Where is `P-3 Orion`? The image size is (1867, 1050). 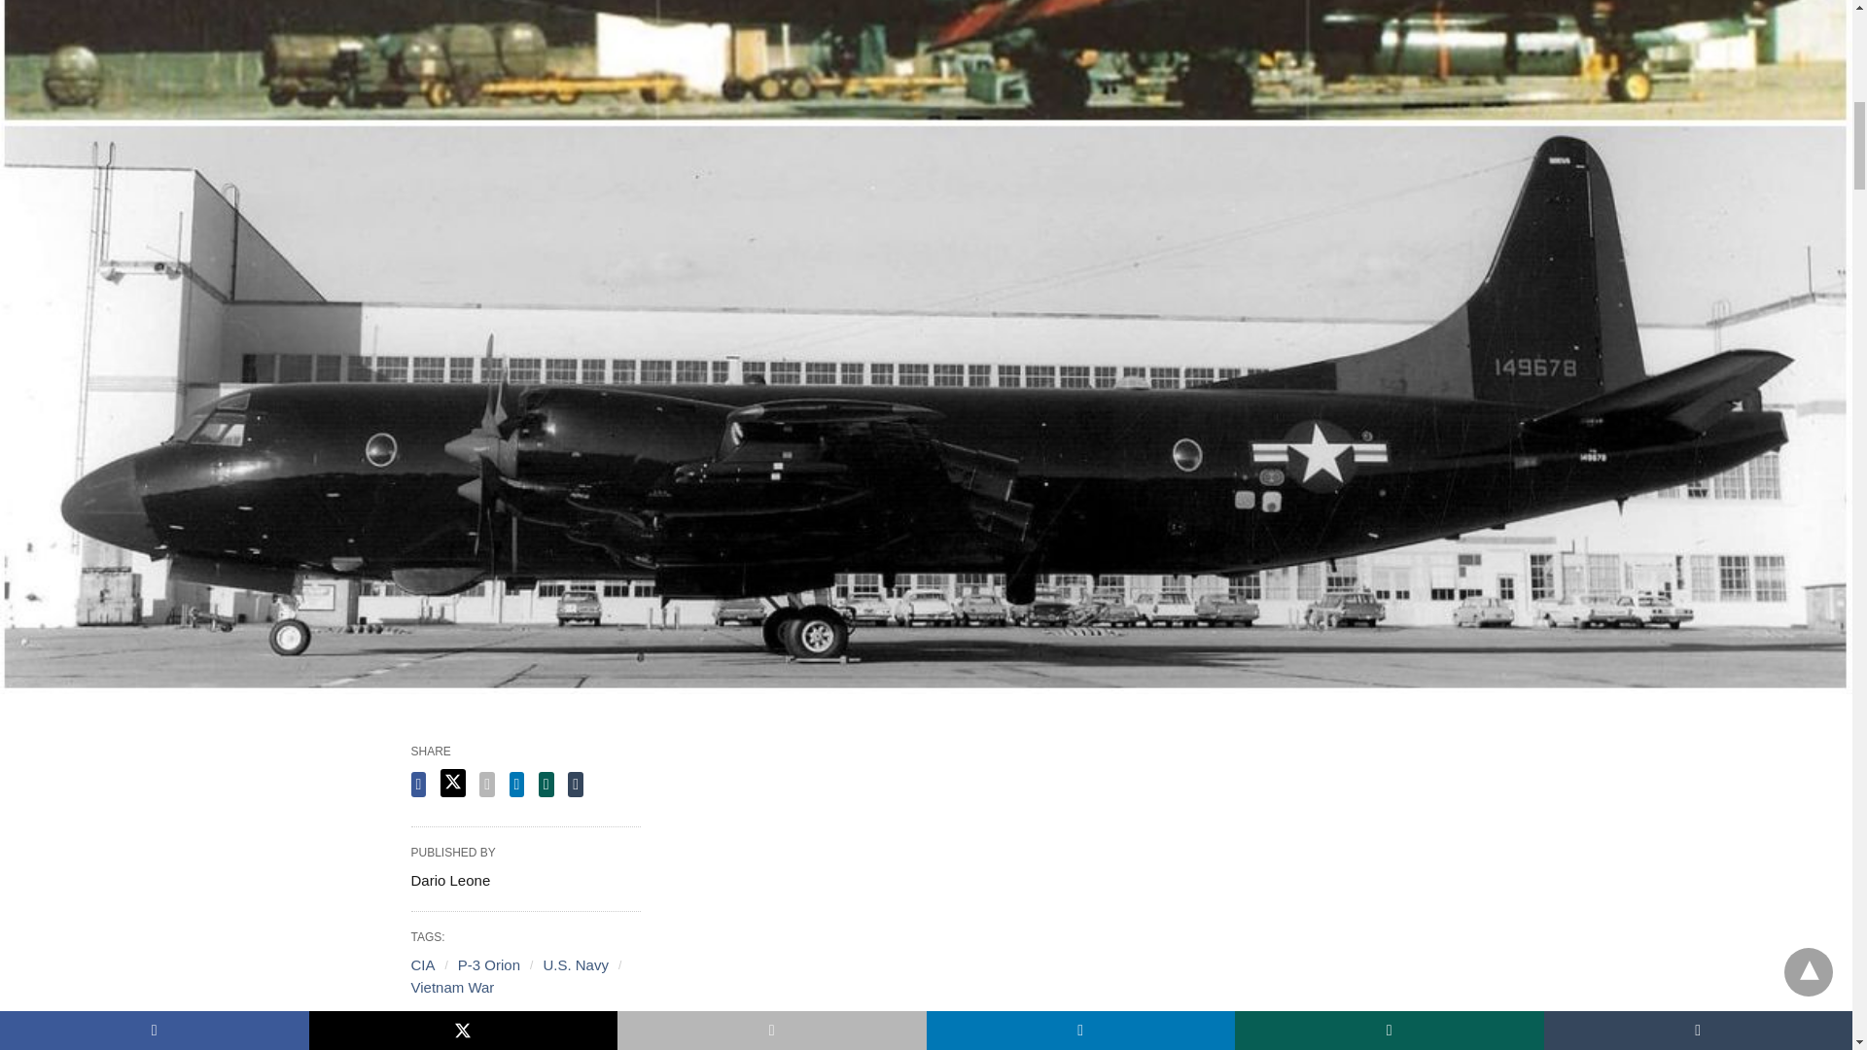 P-3 Orion is located at coordinates (488, 964).